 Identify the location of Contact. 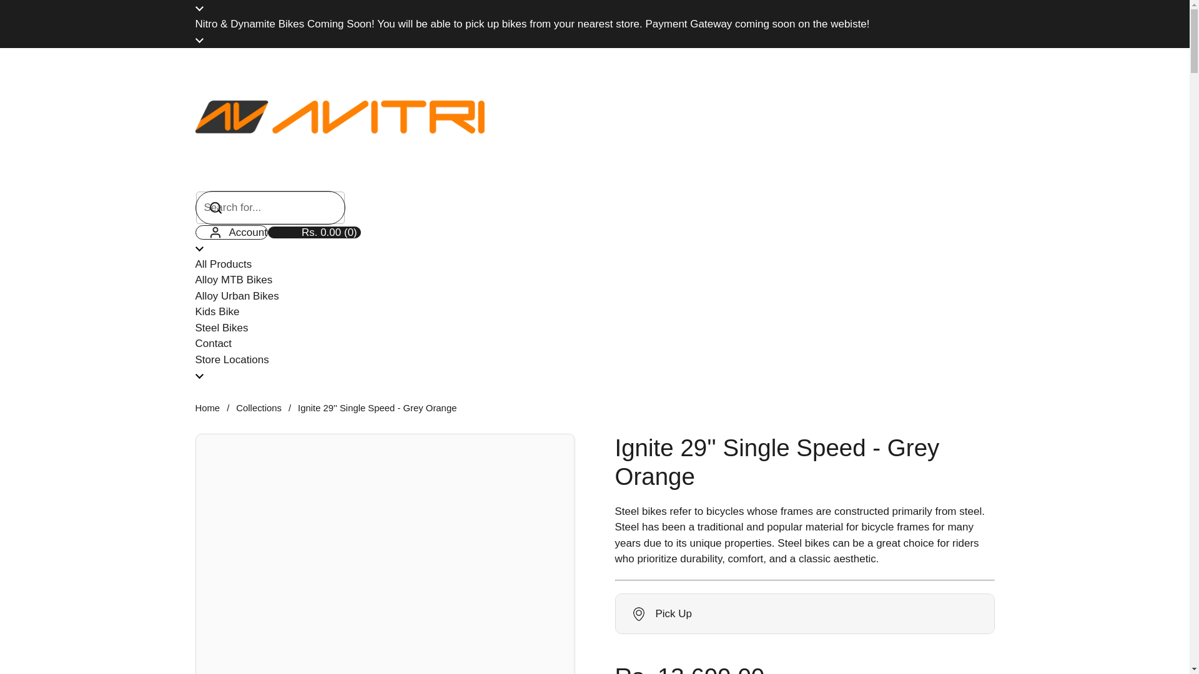
(212, 344).